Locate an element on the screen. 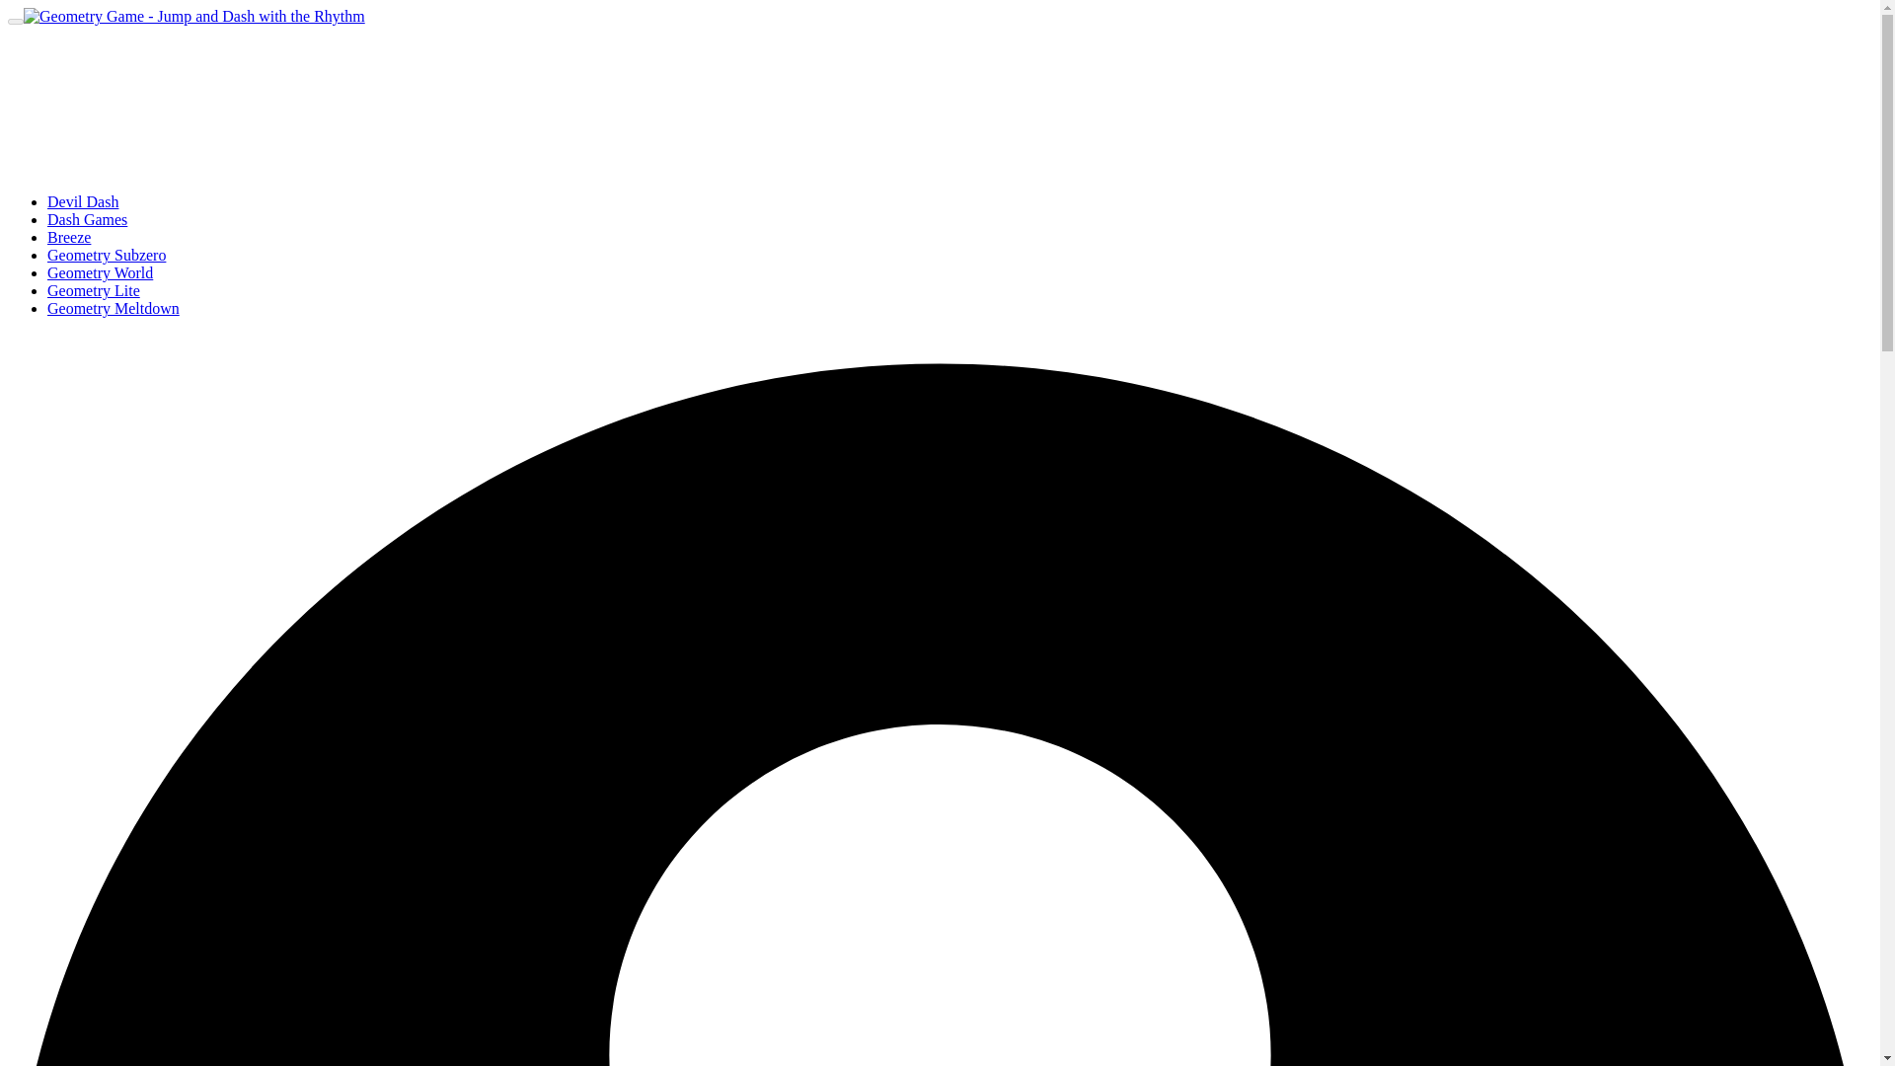 This screenshot has width=1895, height=1066. Geometry Lite is located at coordinates (94, 290).